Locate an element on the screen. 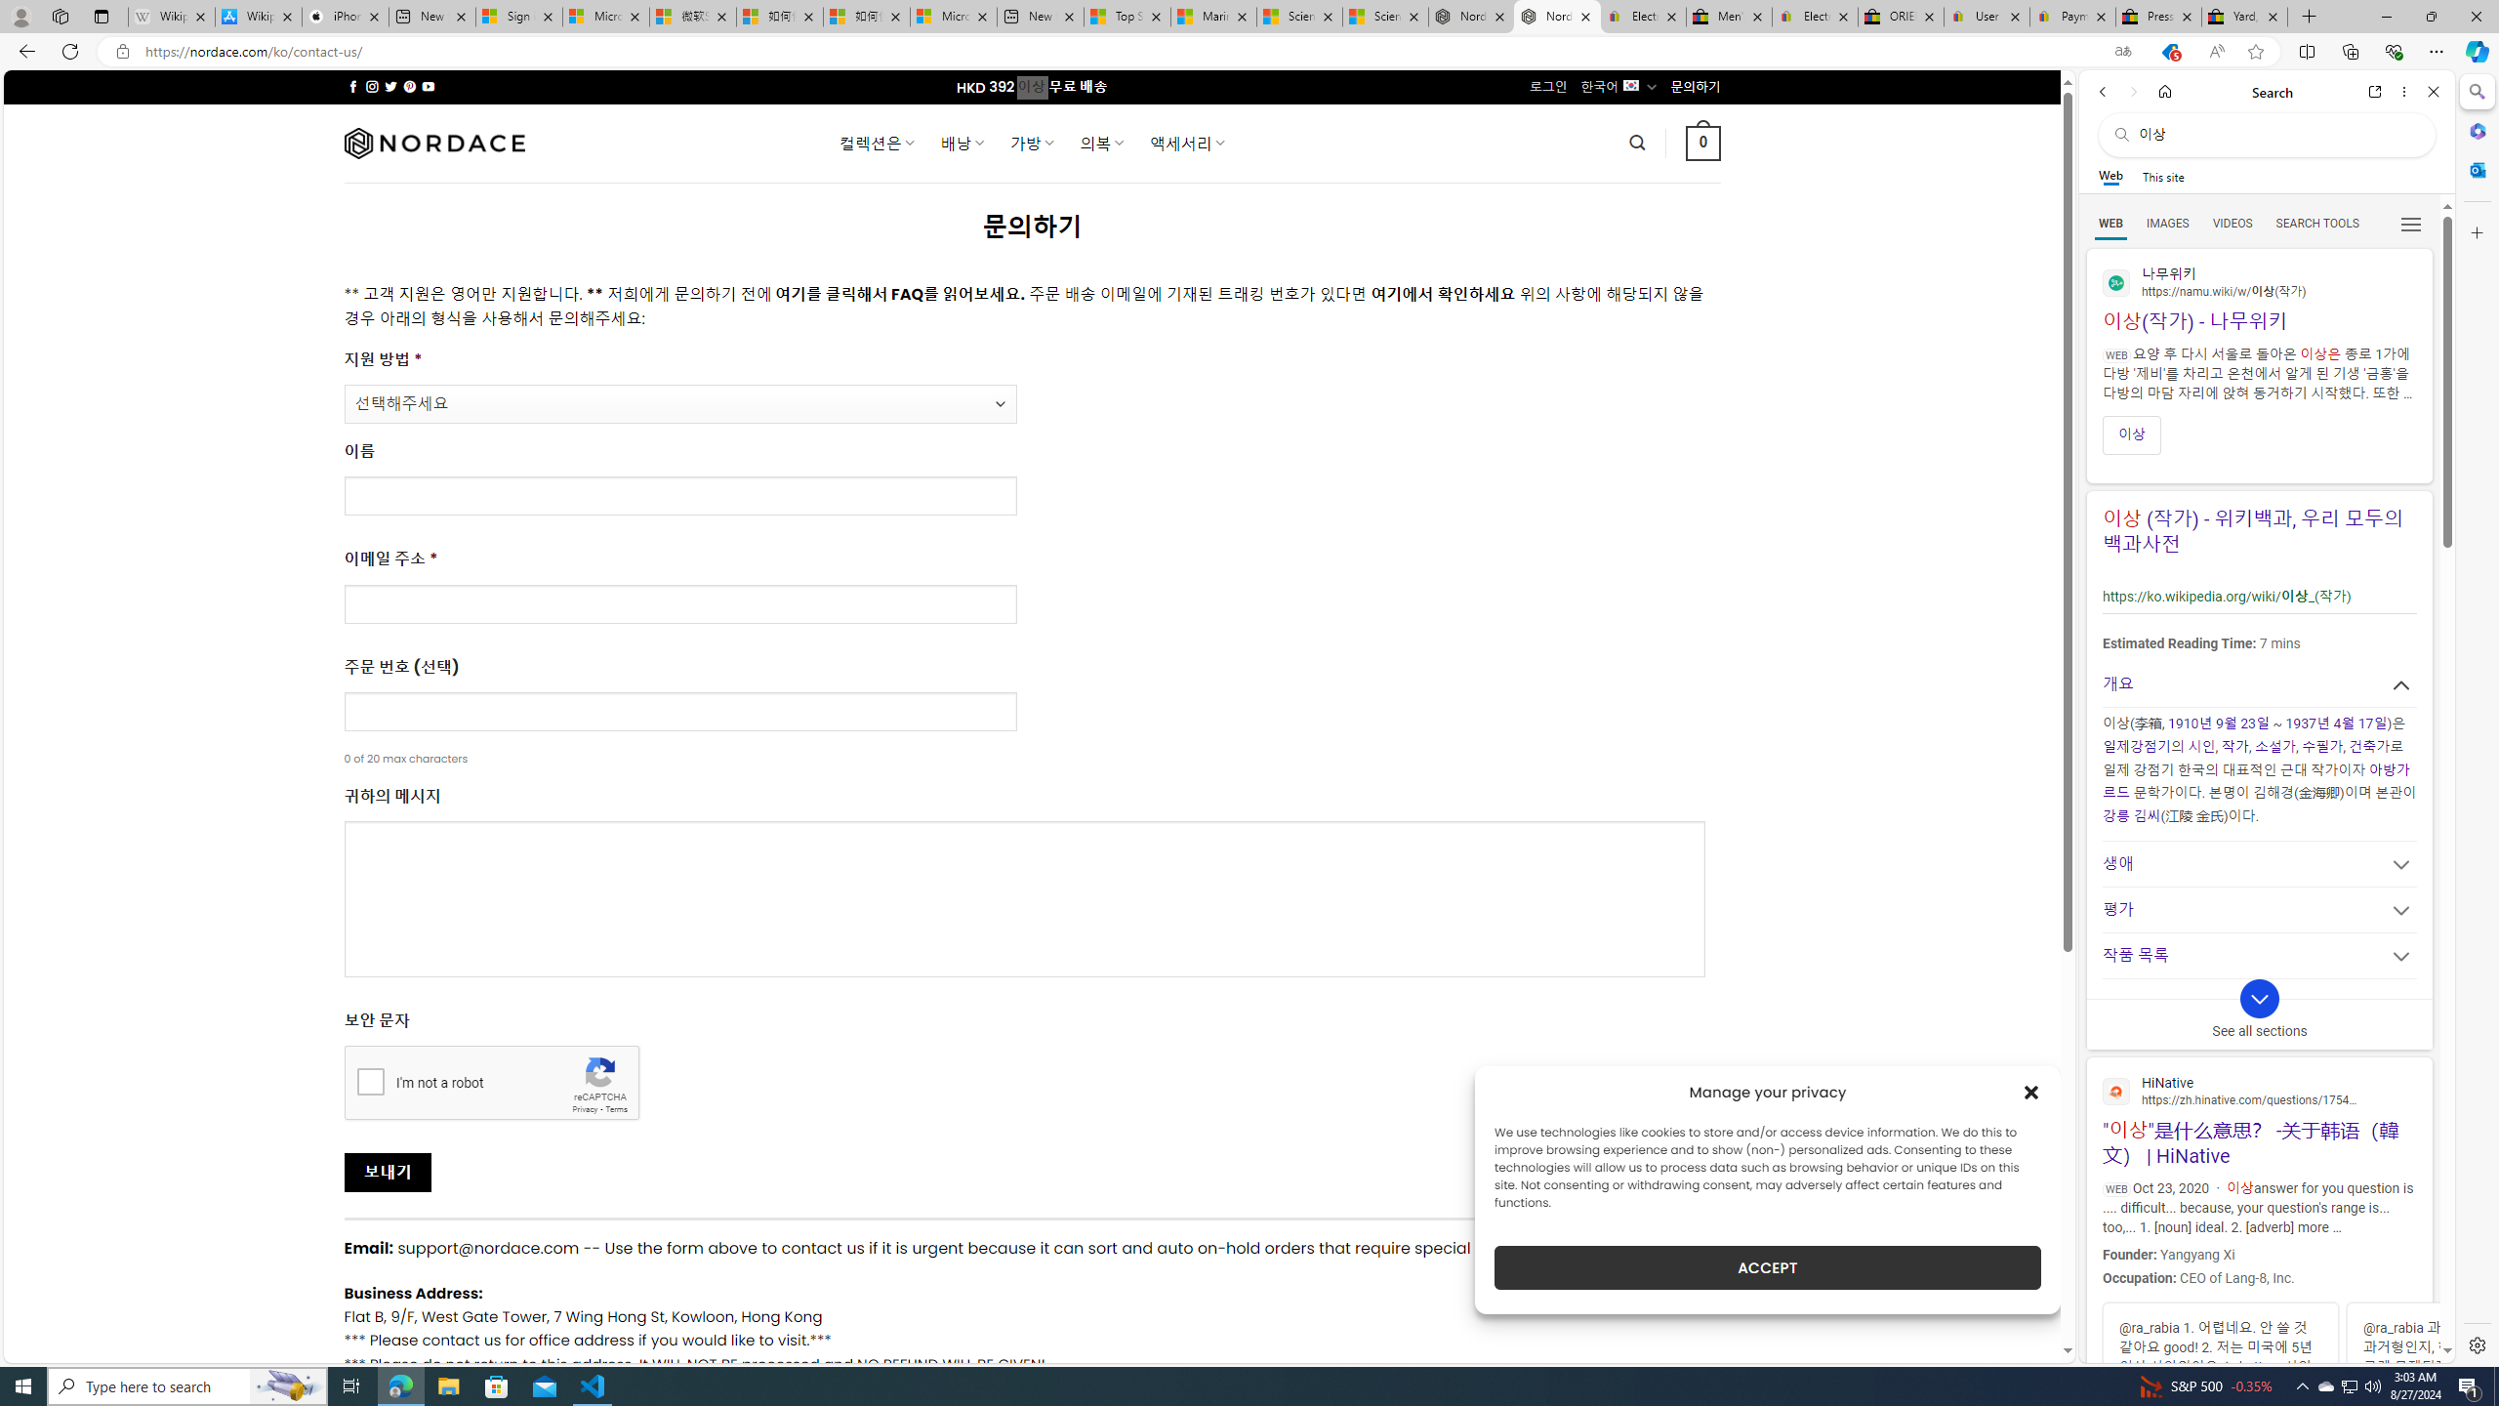 The image size is (2499, 1406). Marine life - MSN is located at coordinates (1212, 17).